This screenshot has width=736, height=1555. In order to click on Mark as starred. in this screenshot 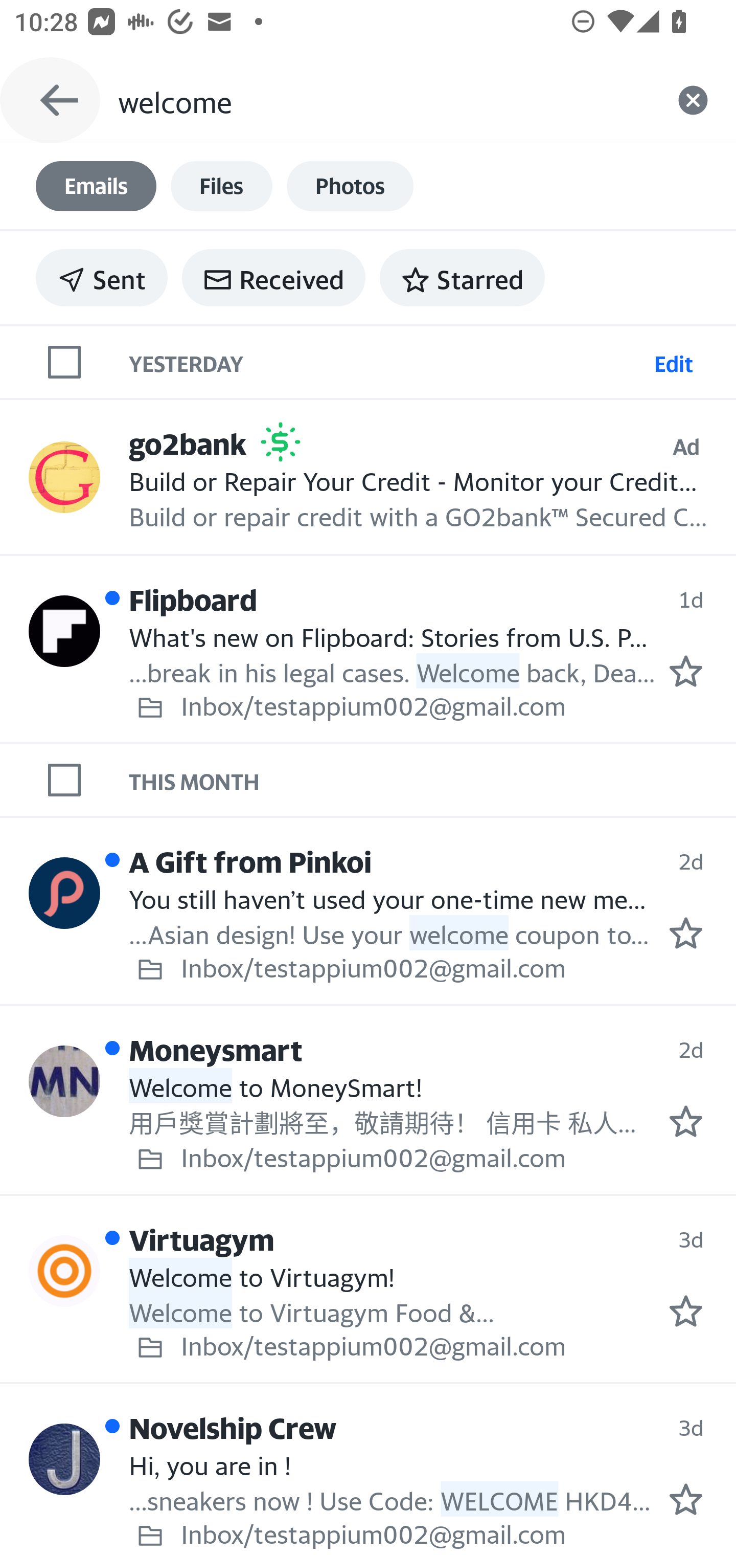, I will do `click(686, 1122)`.